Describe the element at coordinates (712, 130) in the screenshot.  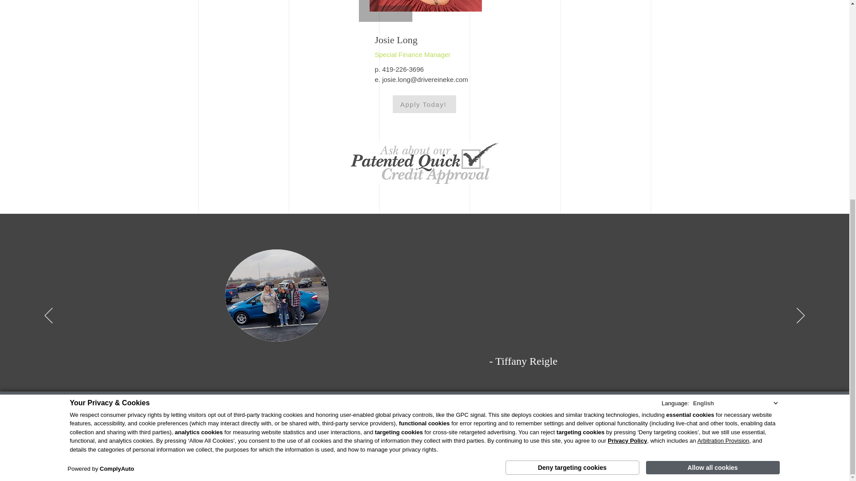
I see `Allow all cookies` at that location.